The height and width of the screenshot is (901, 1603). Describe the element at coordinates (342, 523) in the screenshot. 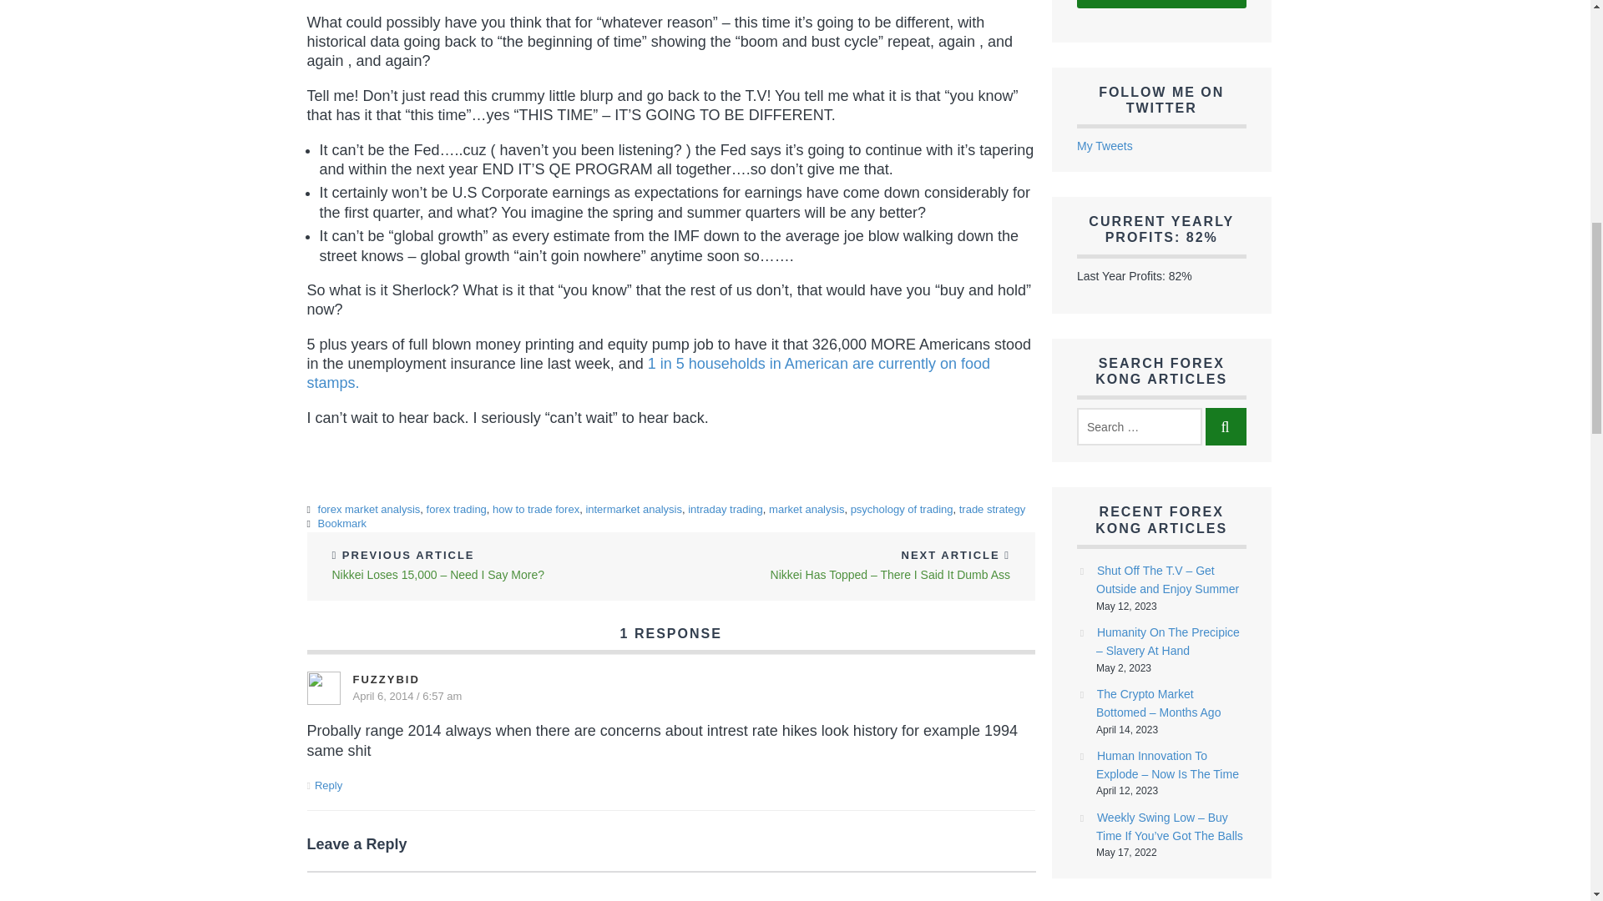

I see `Bookmark` at that location.